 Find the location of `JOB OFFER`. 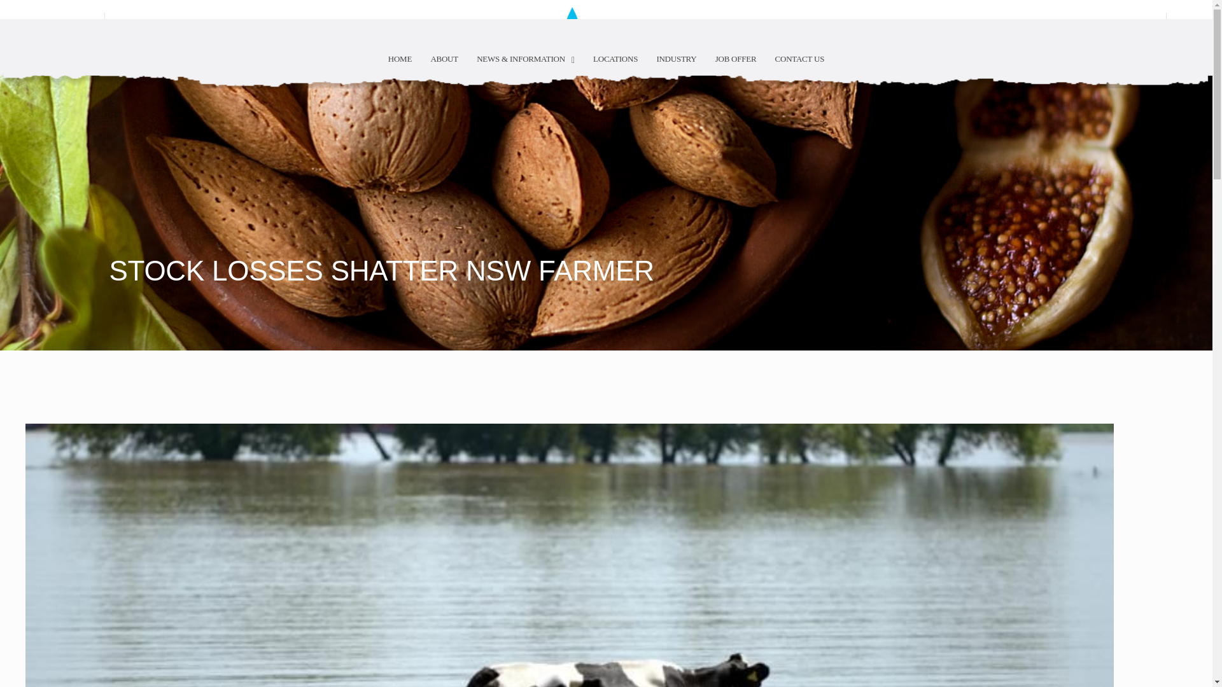

JOB OFFER is located at coordinates (736, 59).